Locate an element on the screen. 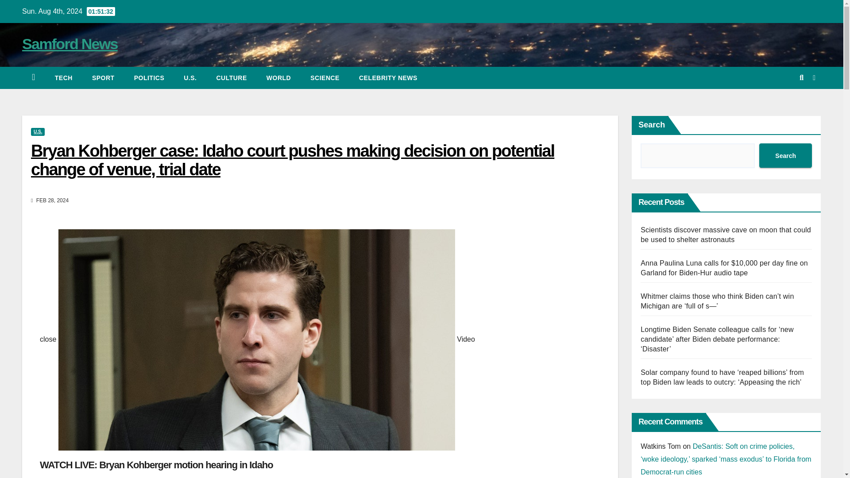 The height and width of the screenshot is (478, 850). U.S. is located at coordinates (190, 78).